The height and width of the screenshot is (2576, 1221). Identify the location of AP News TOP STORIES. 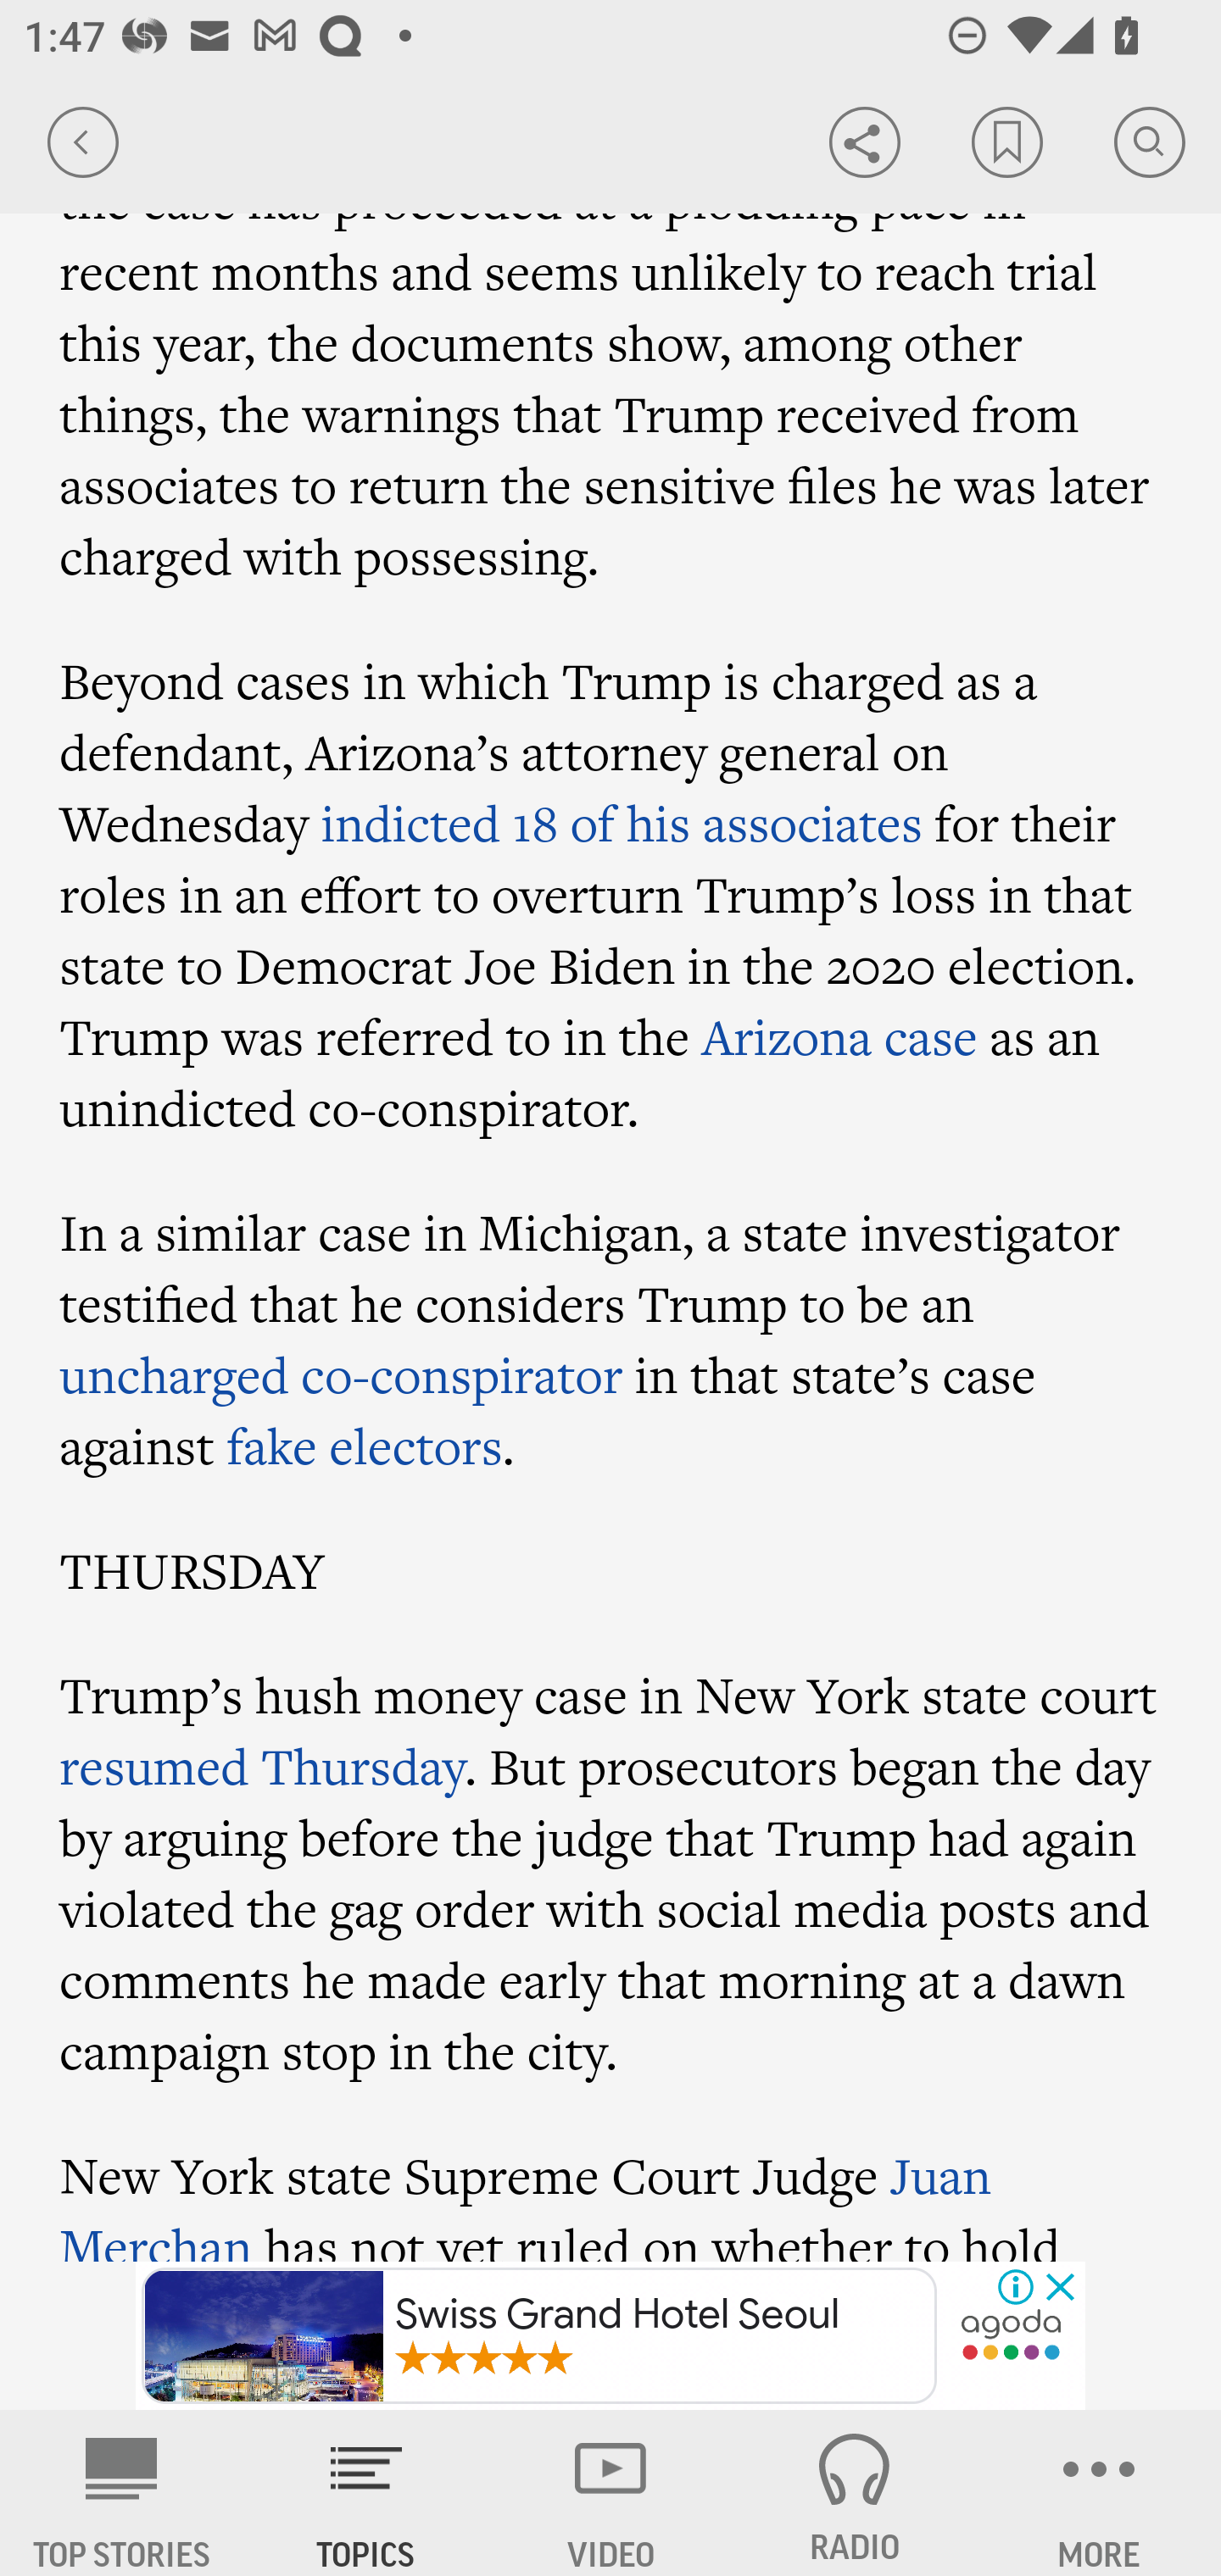
(122, 2493).